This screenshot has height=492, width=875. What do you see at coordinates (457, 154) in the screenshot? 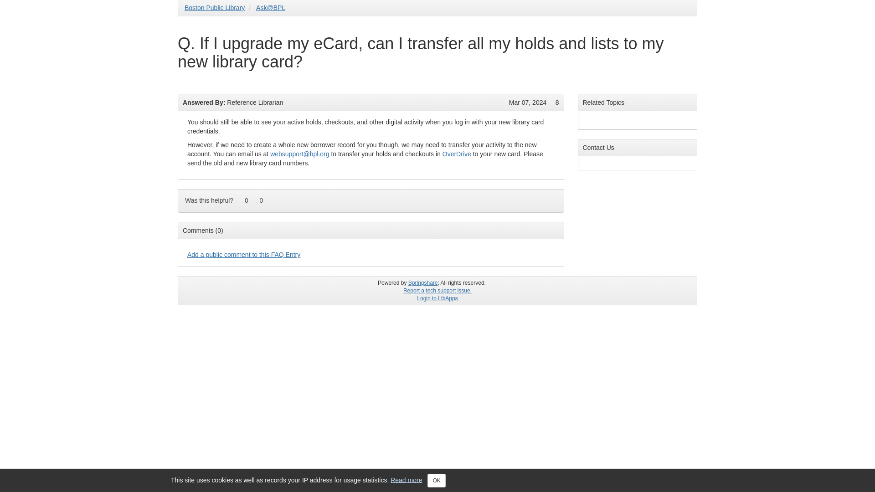
I see `OverDrive` at bounding box center [457, 154].